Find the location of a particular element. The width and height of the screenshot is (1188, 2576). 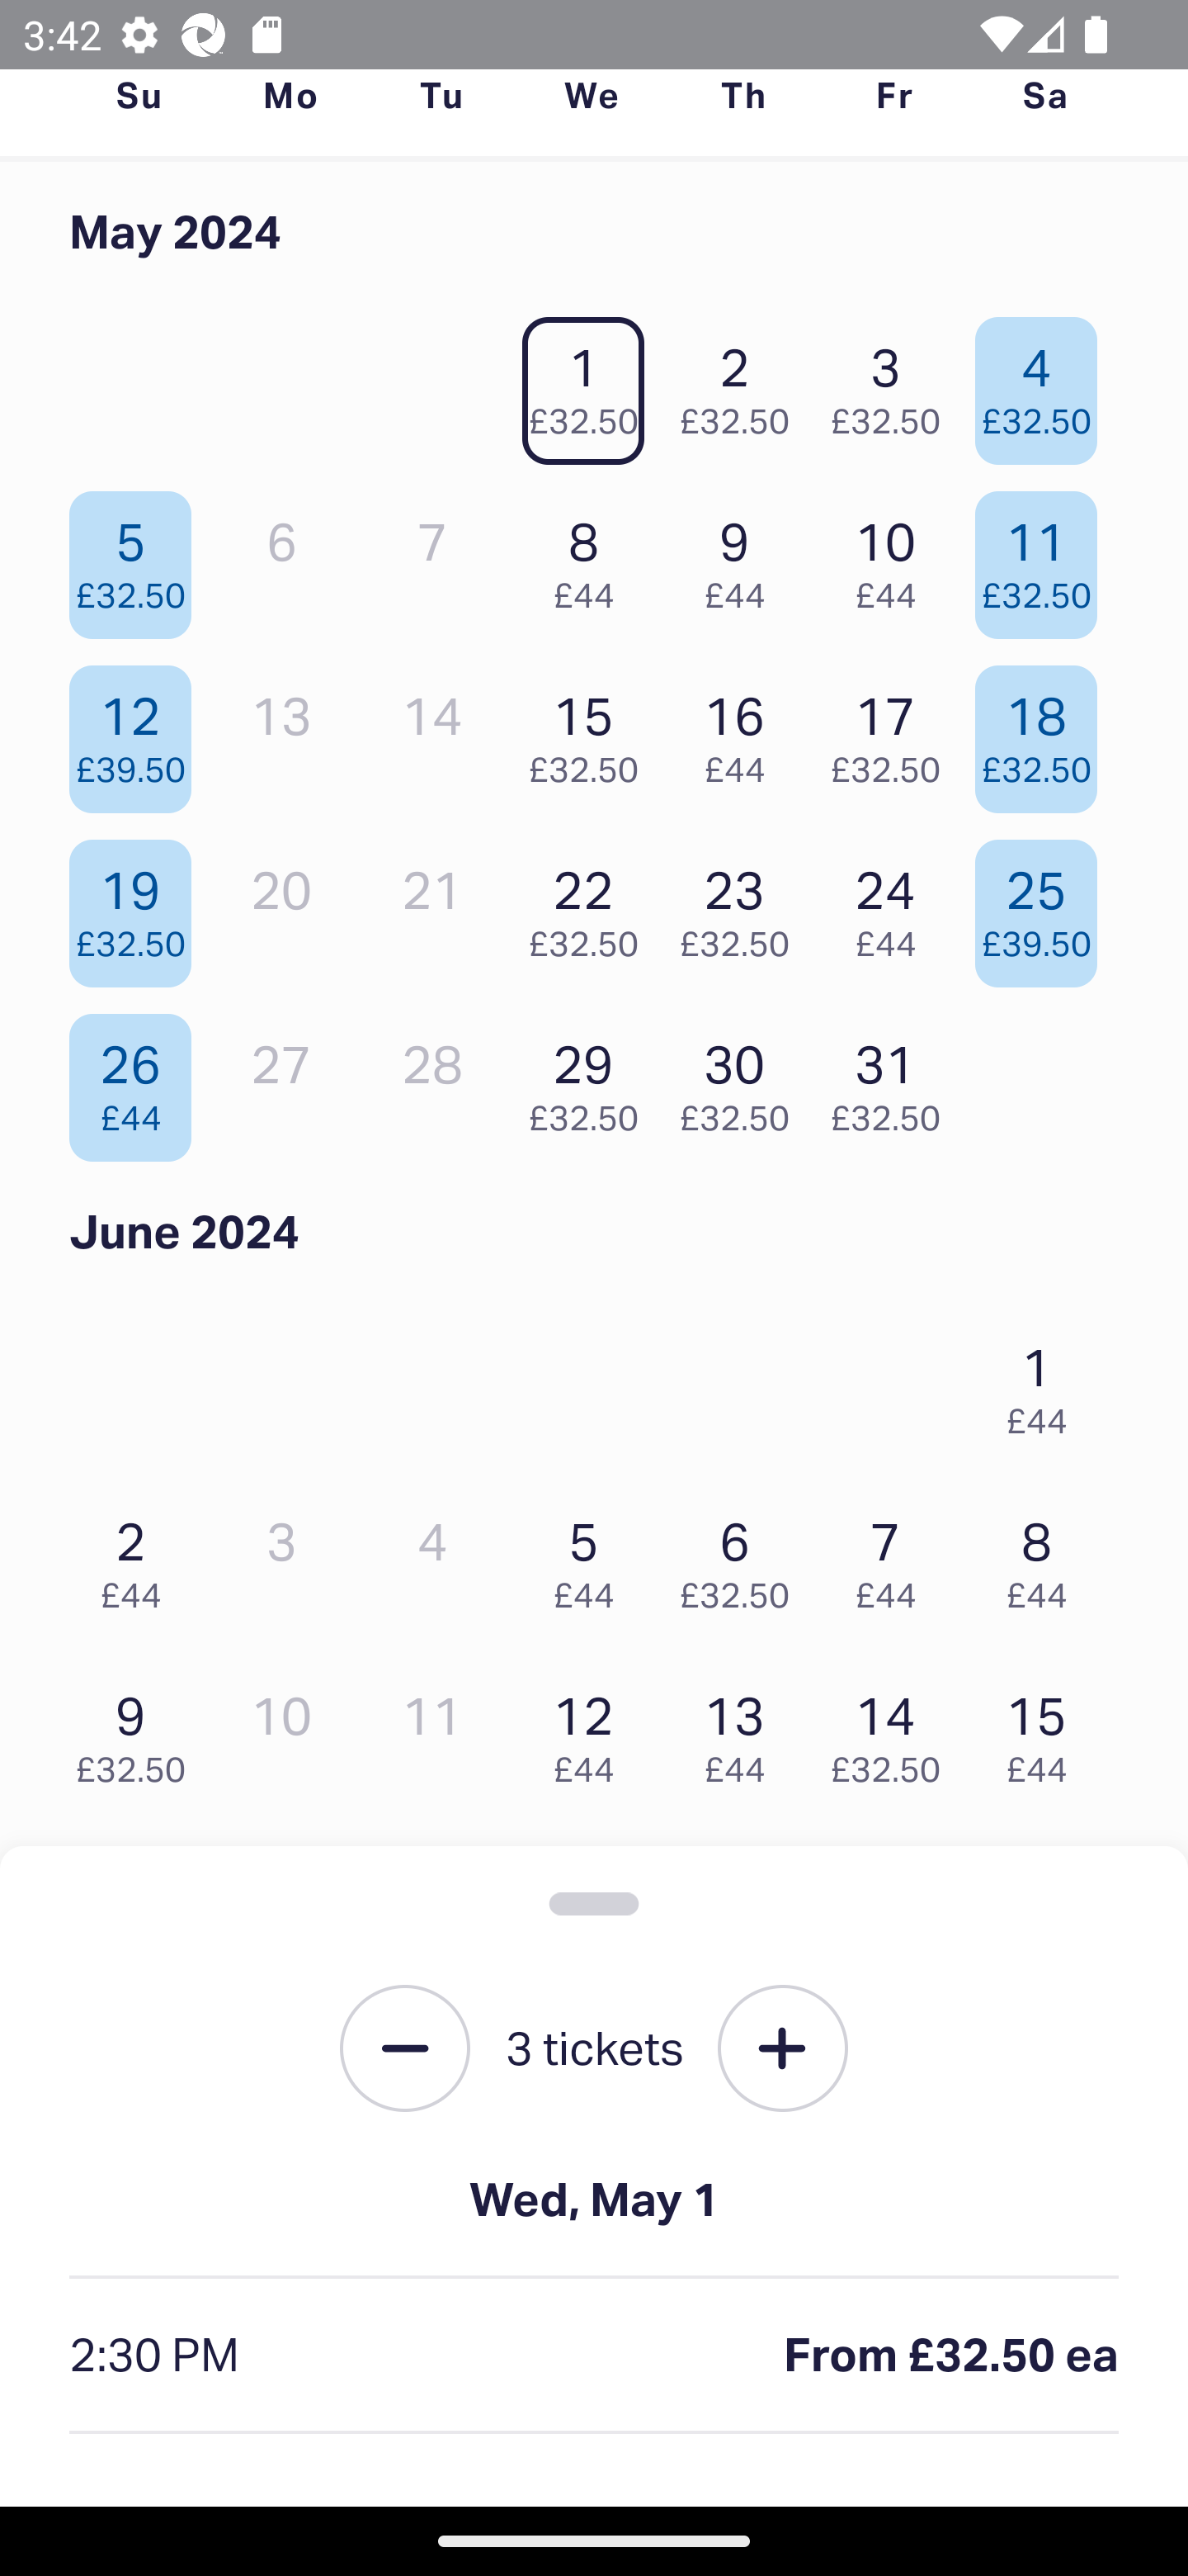

4 £32.50 is located at coordinates (1044, 382).